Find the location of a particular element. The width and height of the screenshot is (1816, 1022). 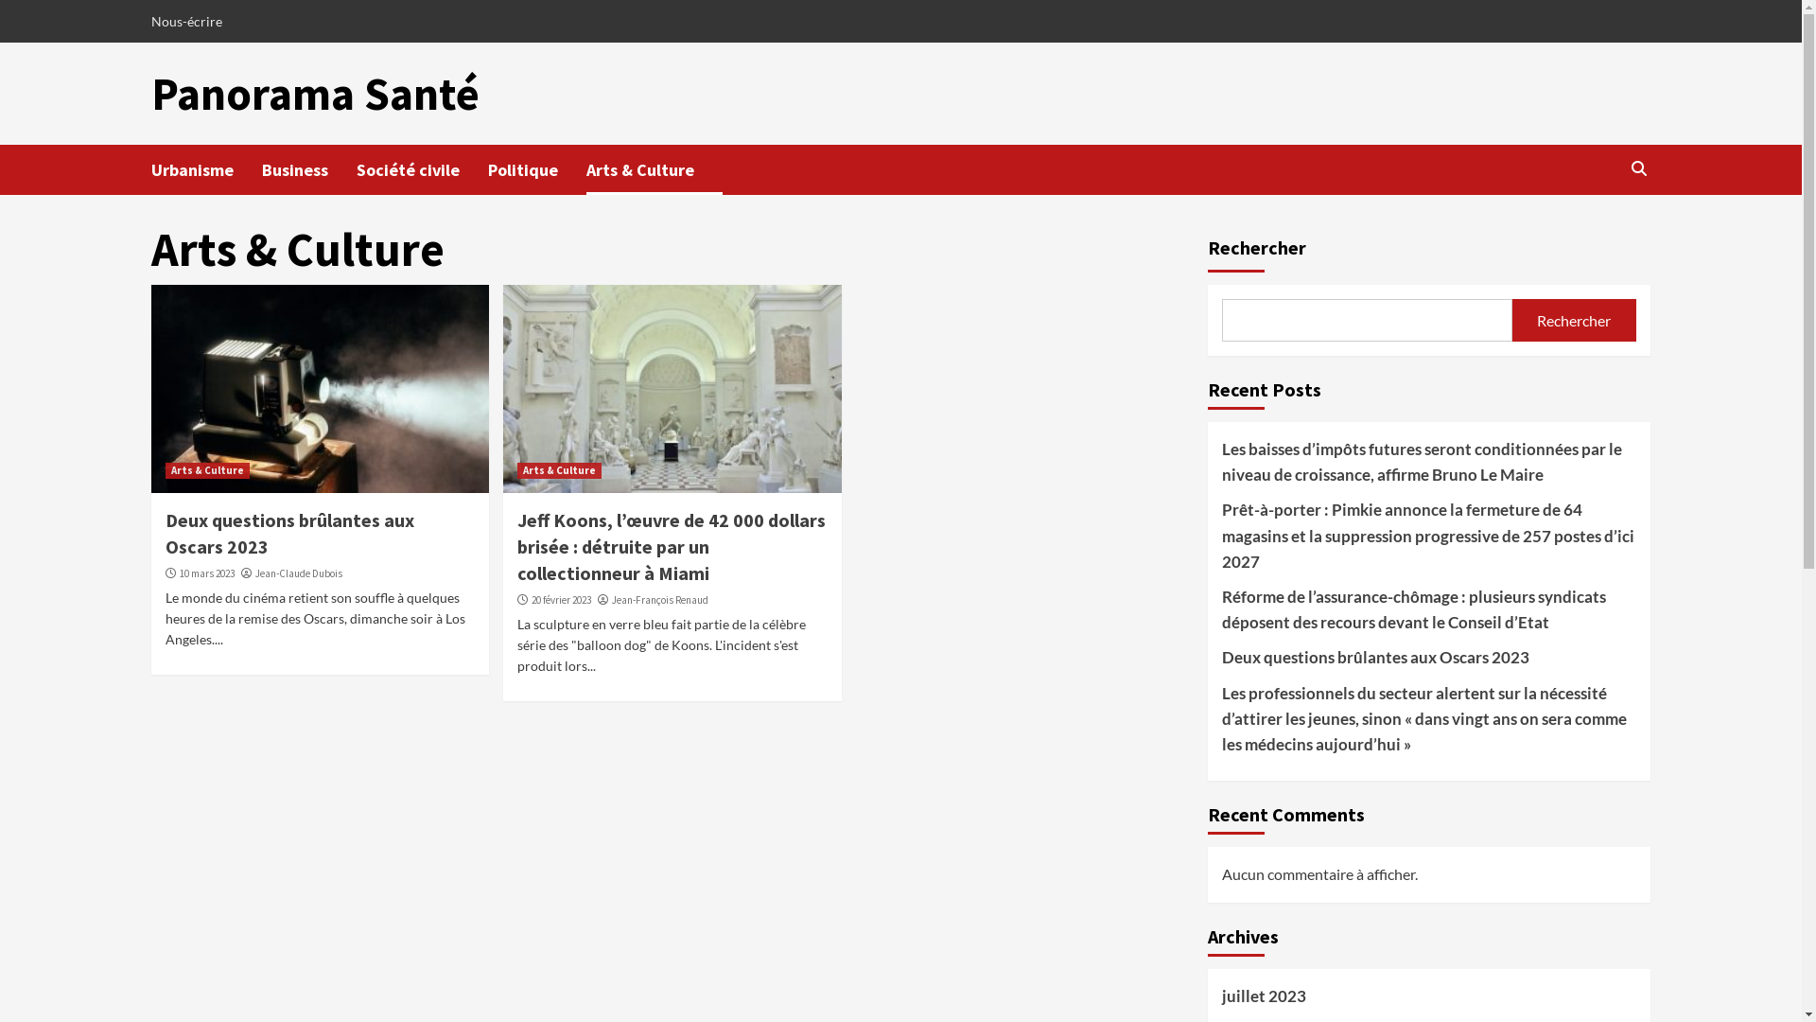

Rechercher is located at coordinates (1574, 320).